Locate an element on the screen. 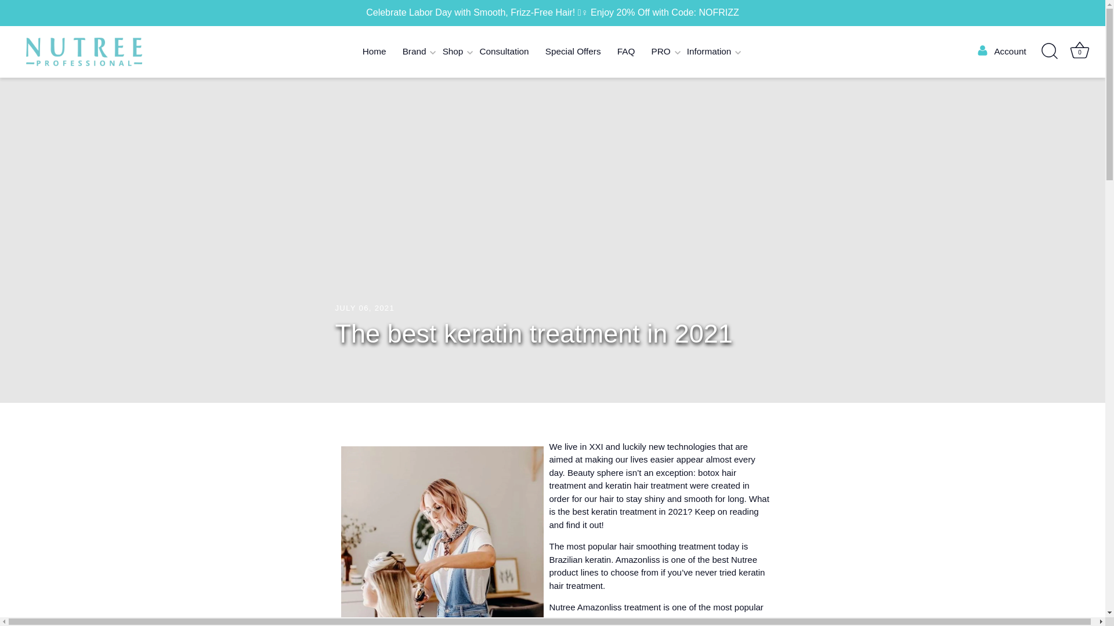  FAQ is located at coordinates (627, 52).